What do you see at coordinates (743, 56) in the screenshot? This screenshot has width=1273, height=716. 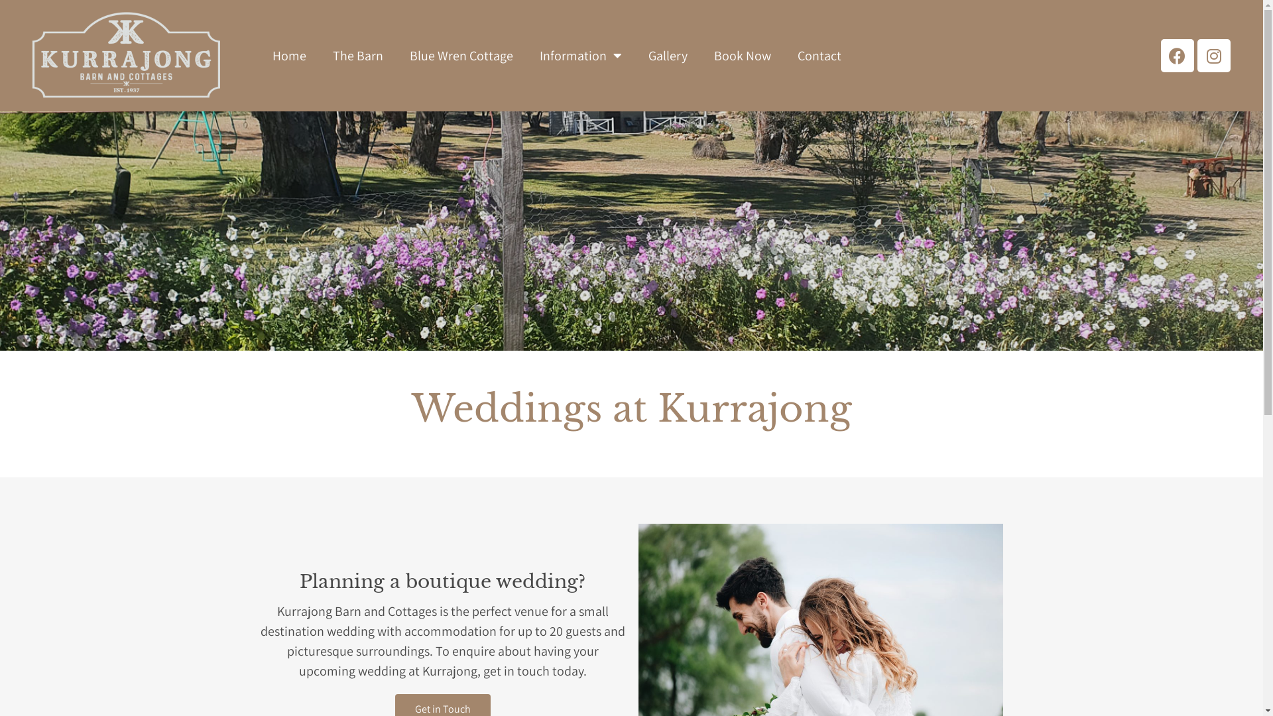 I see `Book Now` at bounding box center [743, 56].